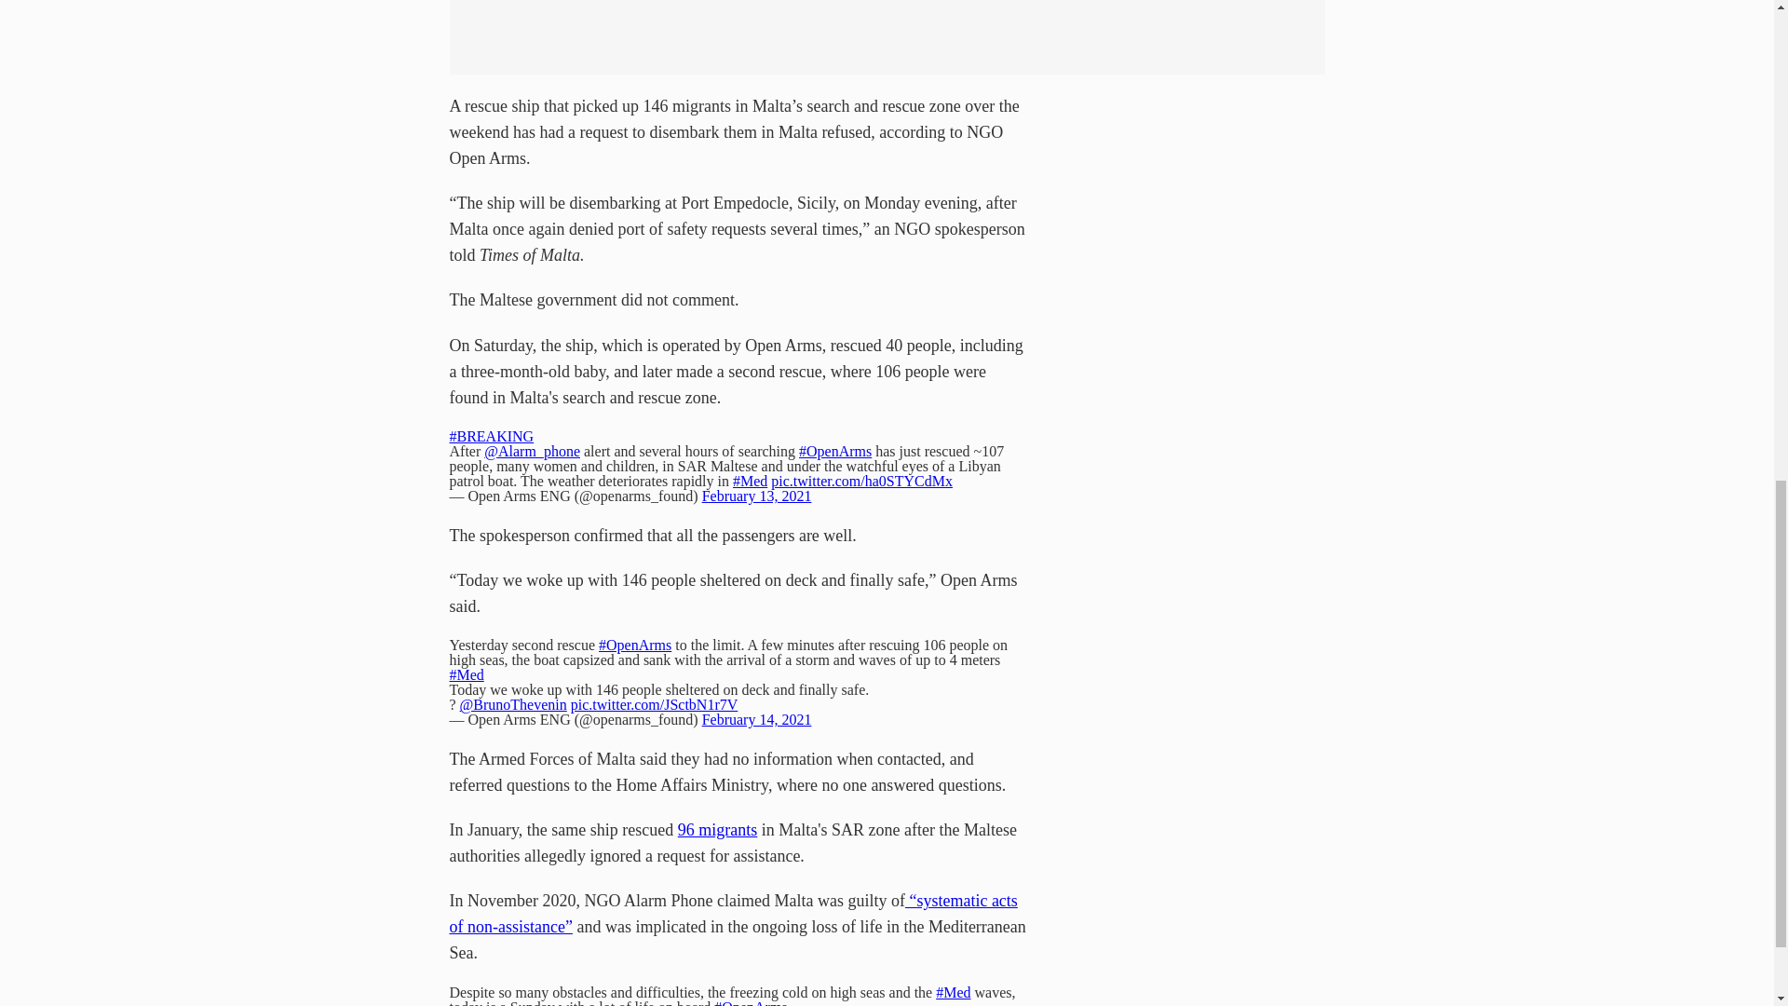 Image resolution: width=1788 pixels, height=1006 pixels. I want to click on 96 migrants, so click(717, 829).